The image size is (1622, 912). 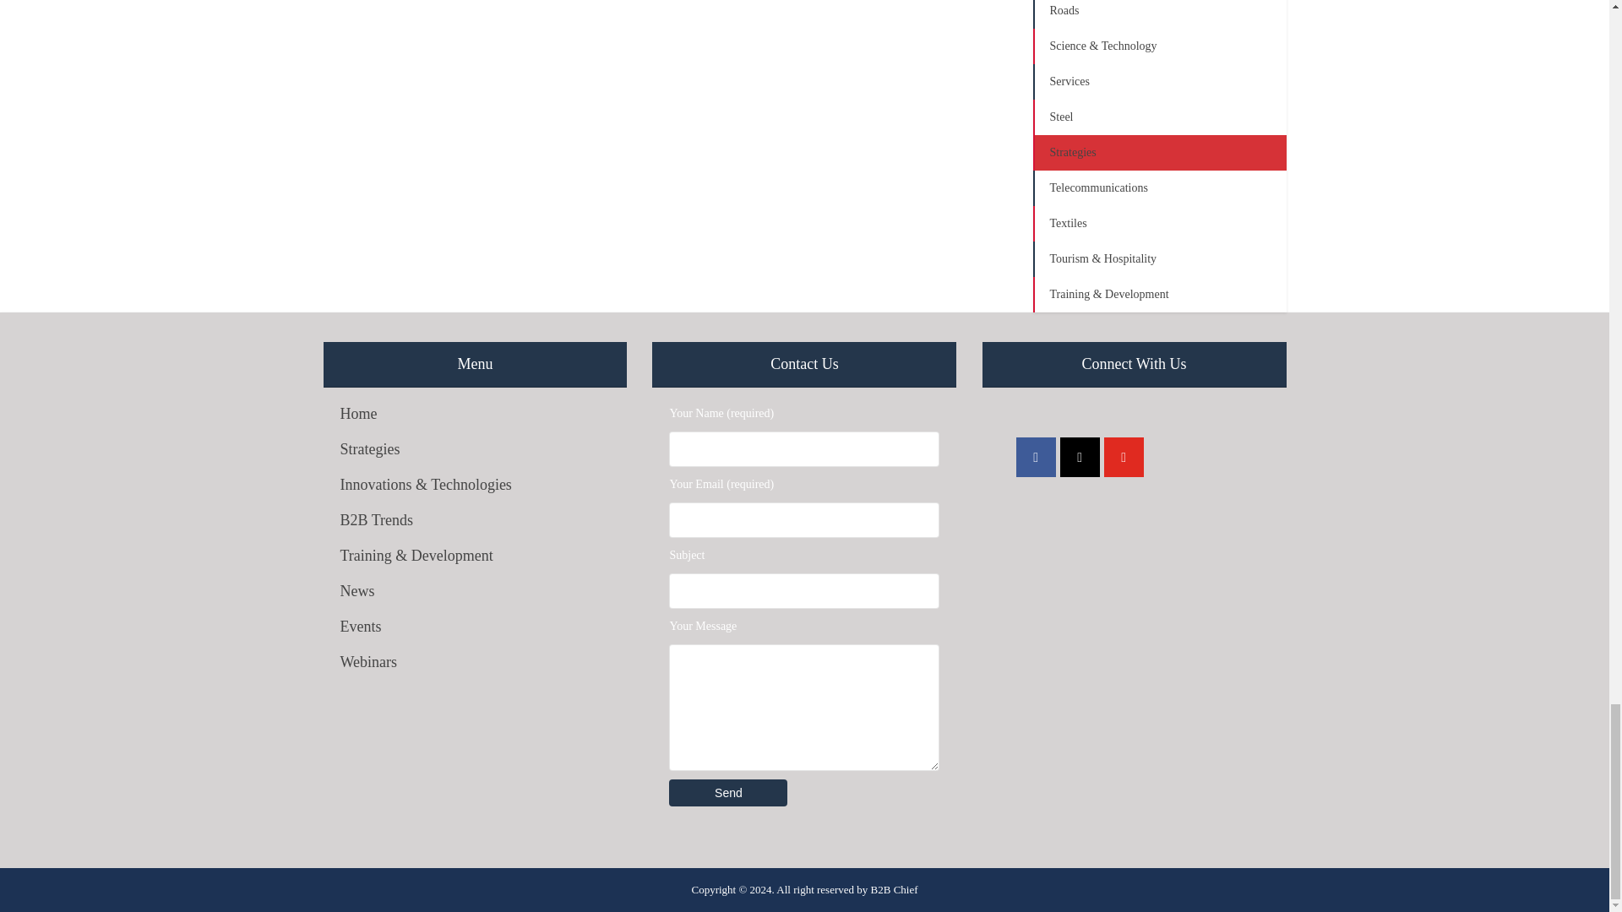 I want to click on Send, so click(x=727, y=792).